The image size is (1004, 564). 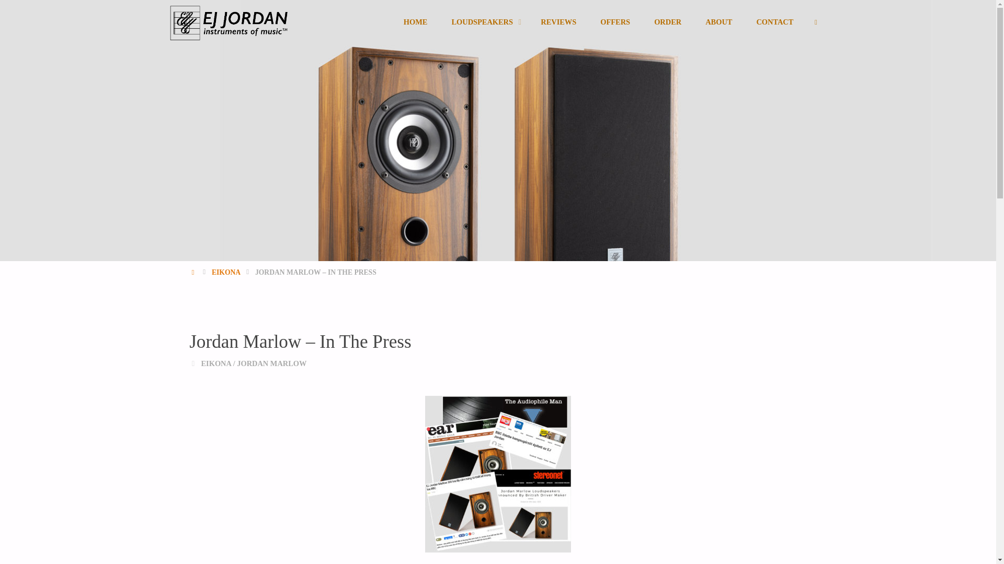 I want to click on ORDER, so click(x=668, y=22).